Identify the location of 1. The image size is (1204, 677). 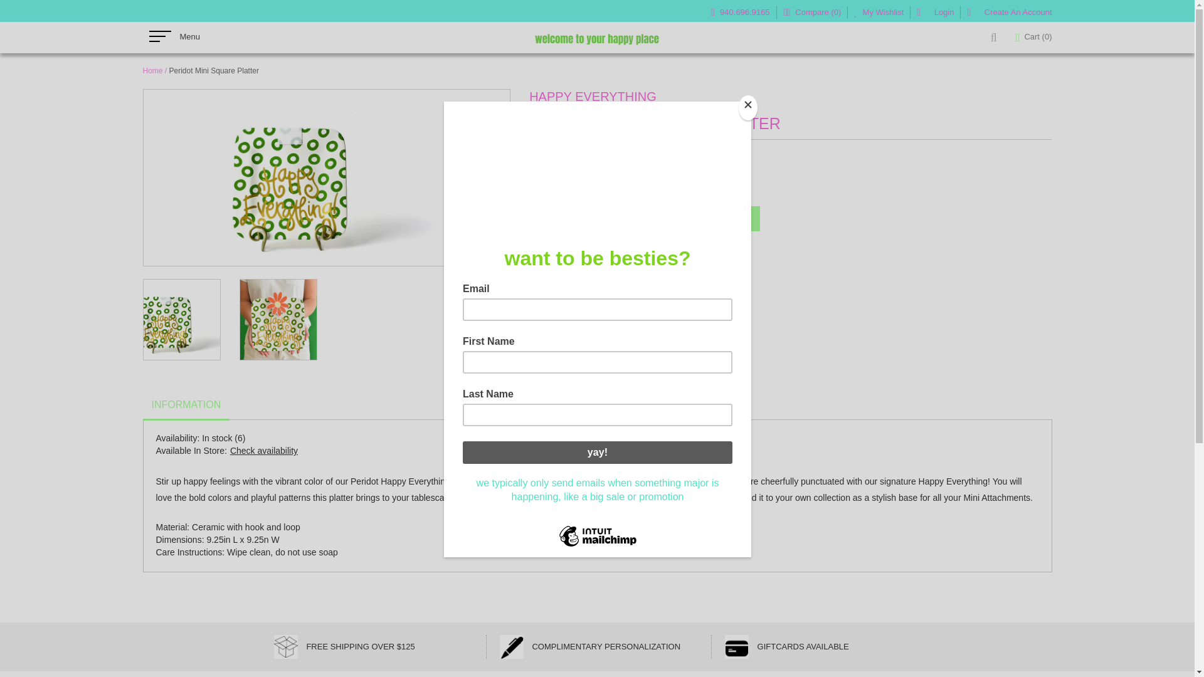
(620, 219).